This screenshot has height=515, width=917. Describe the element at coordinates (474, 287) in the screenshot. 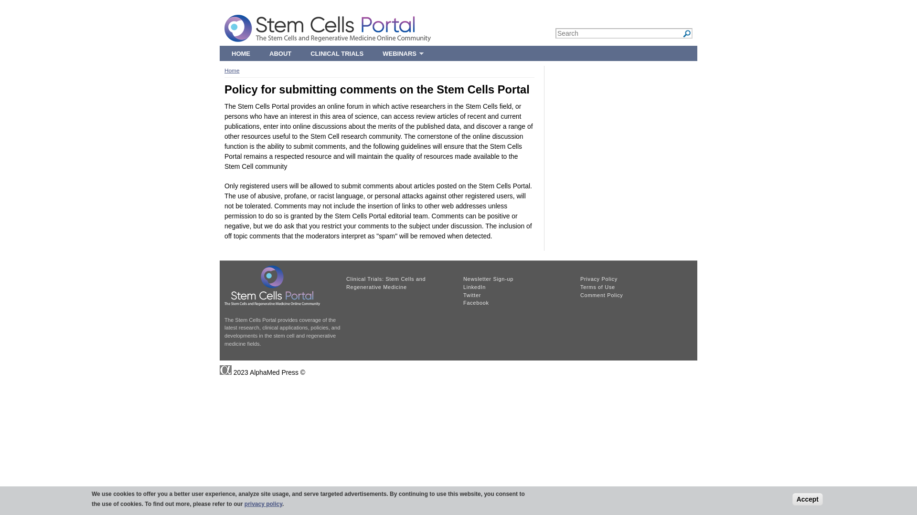

I see `LinkedIn` at that location.